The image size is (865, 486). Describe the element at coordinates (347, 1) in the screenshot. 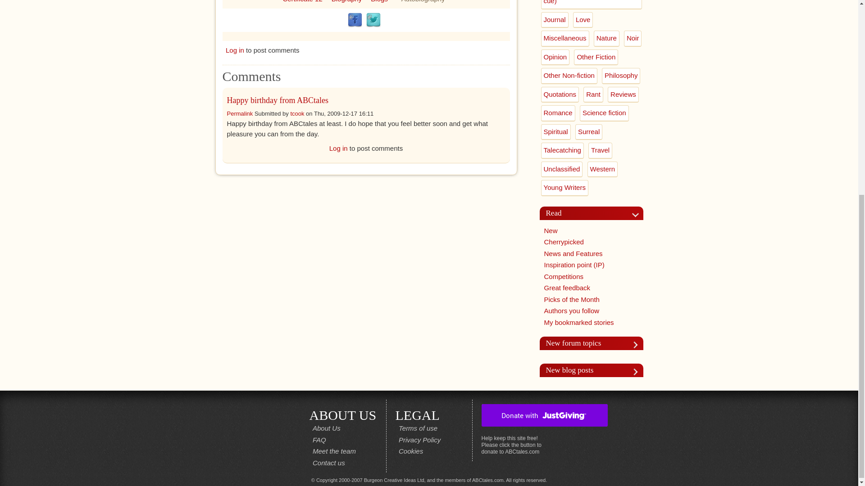

I see `Biography` at that location.